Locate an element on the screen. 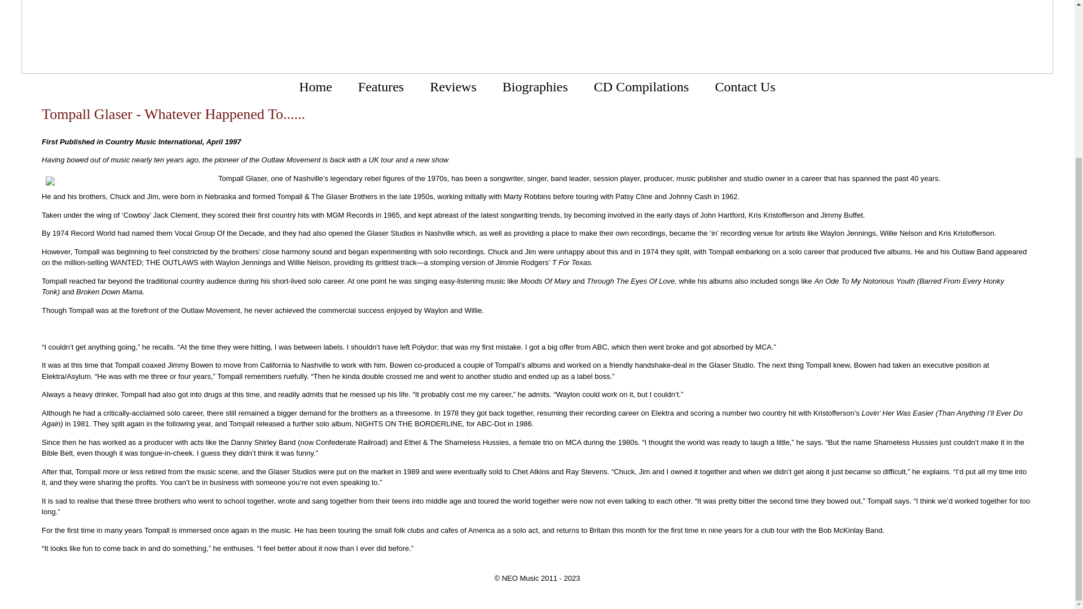 This screenshot has height=609, width=1083. Biographies is located at coordinates (535, 87).